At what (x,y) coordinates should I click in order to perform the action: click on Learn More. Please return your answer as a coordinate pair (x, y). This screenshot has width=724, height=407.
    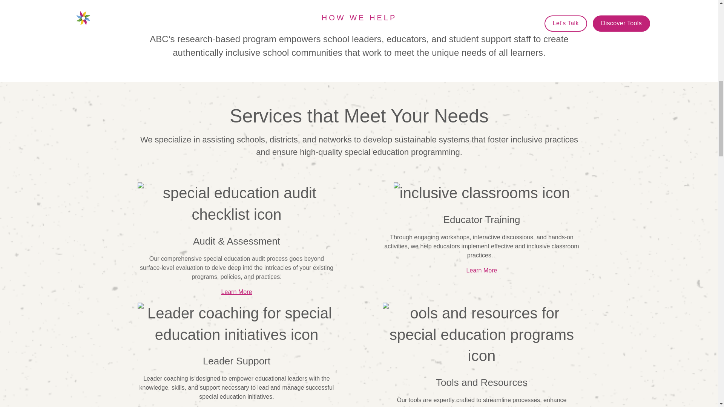
    Looking at the image, I should click on (237, 292).